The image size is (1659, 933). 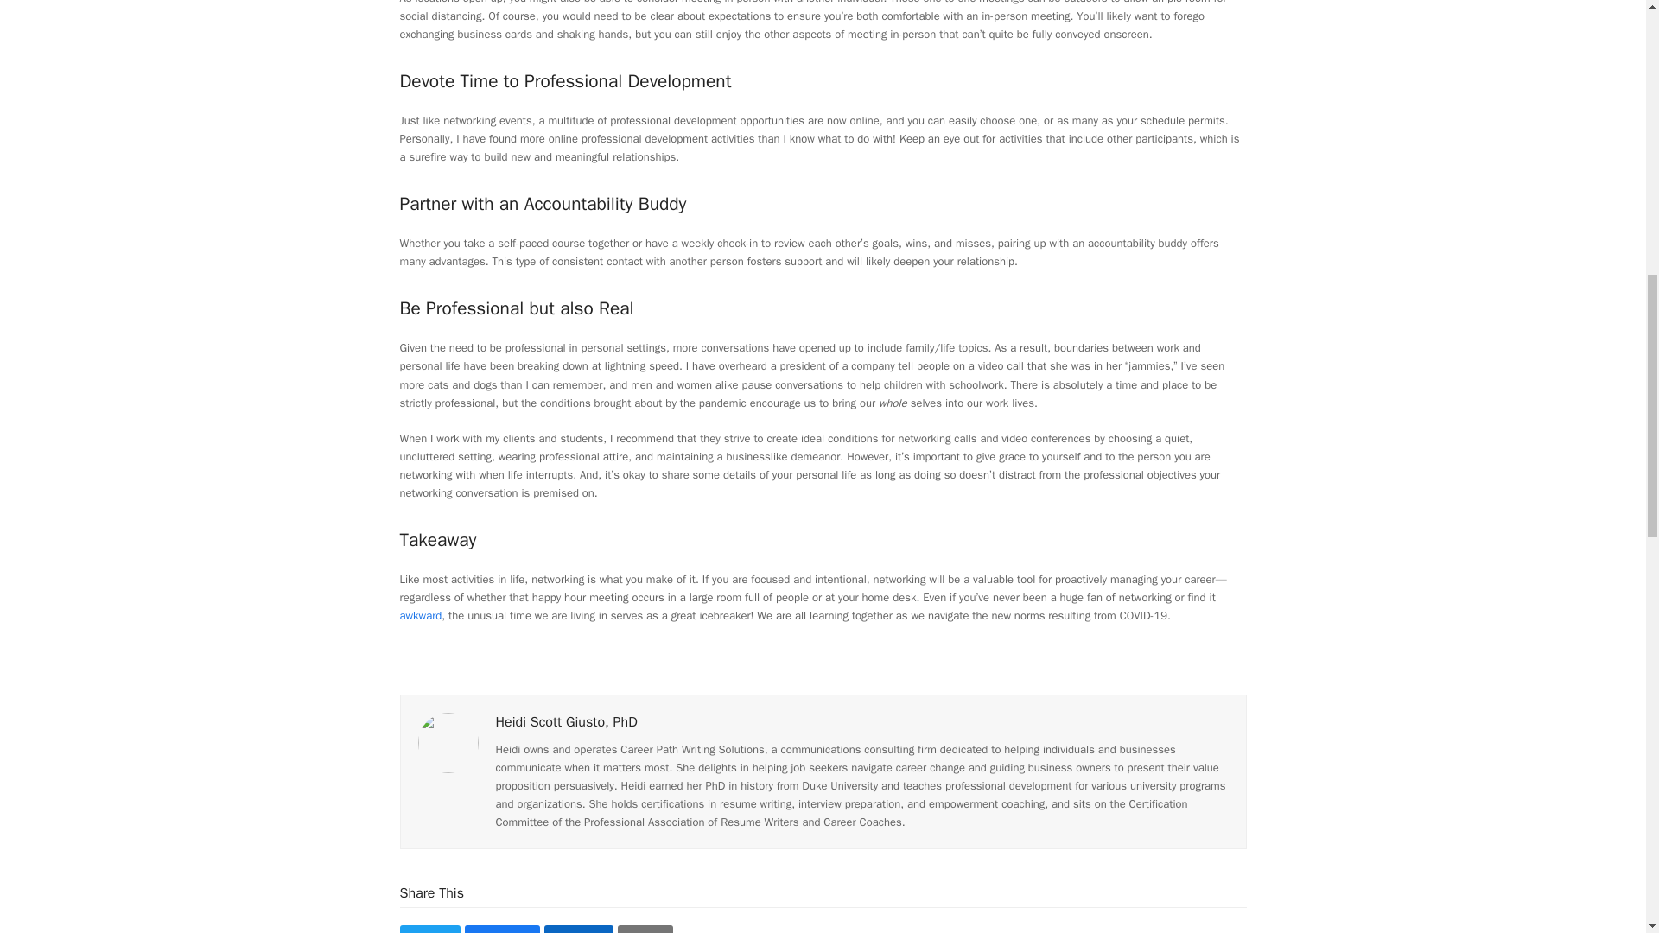 What do you see at coordinates (429, 930) in the screenshot?
I see `Twitter` at bounding box center [429, 930].